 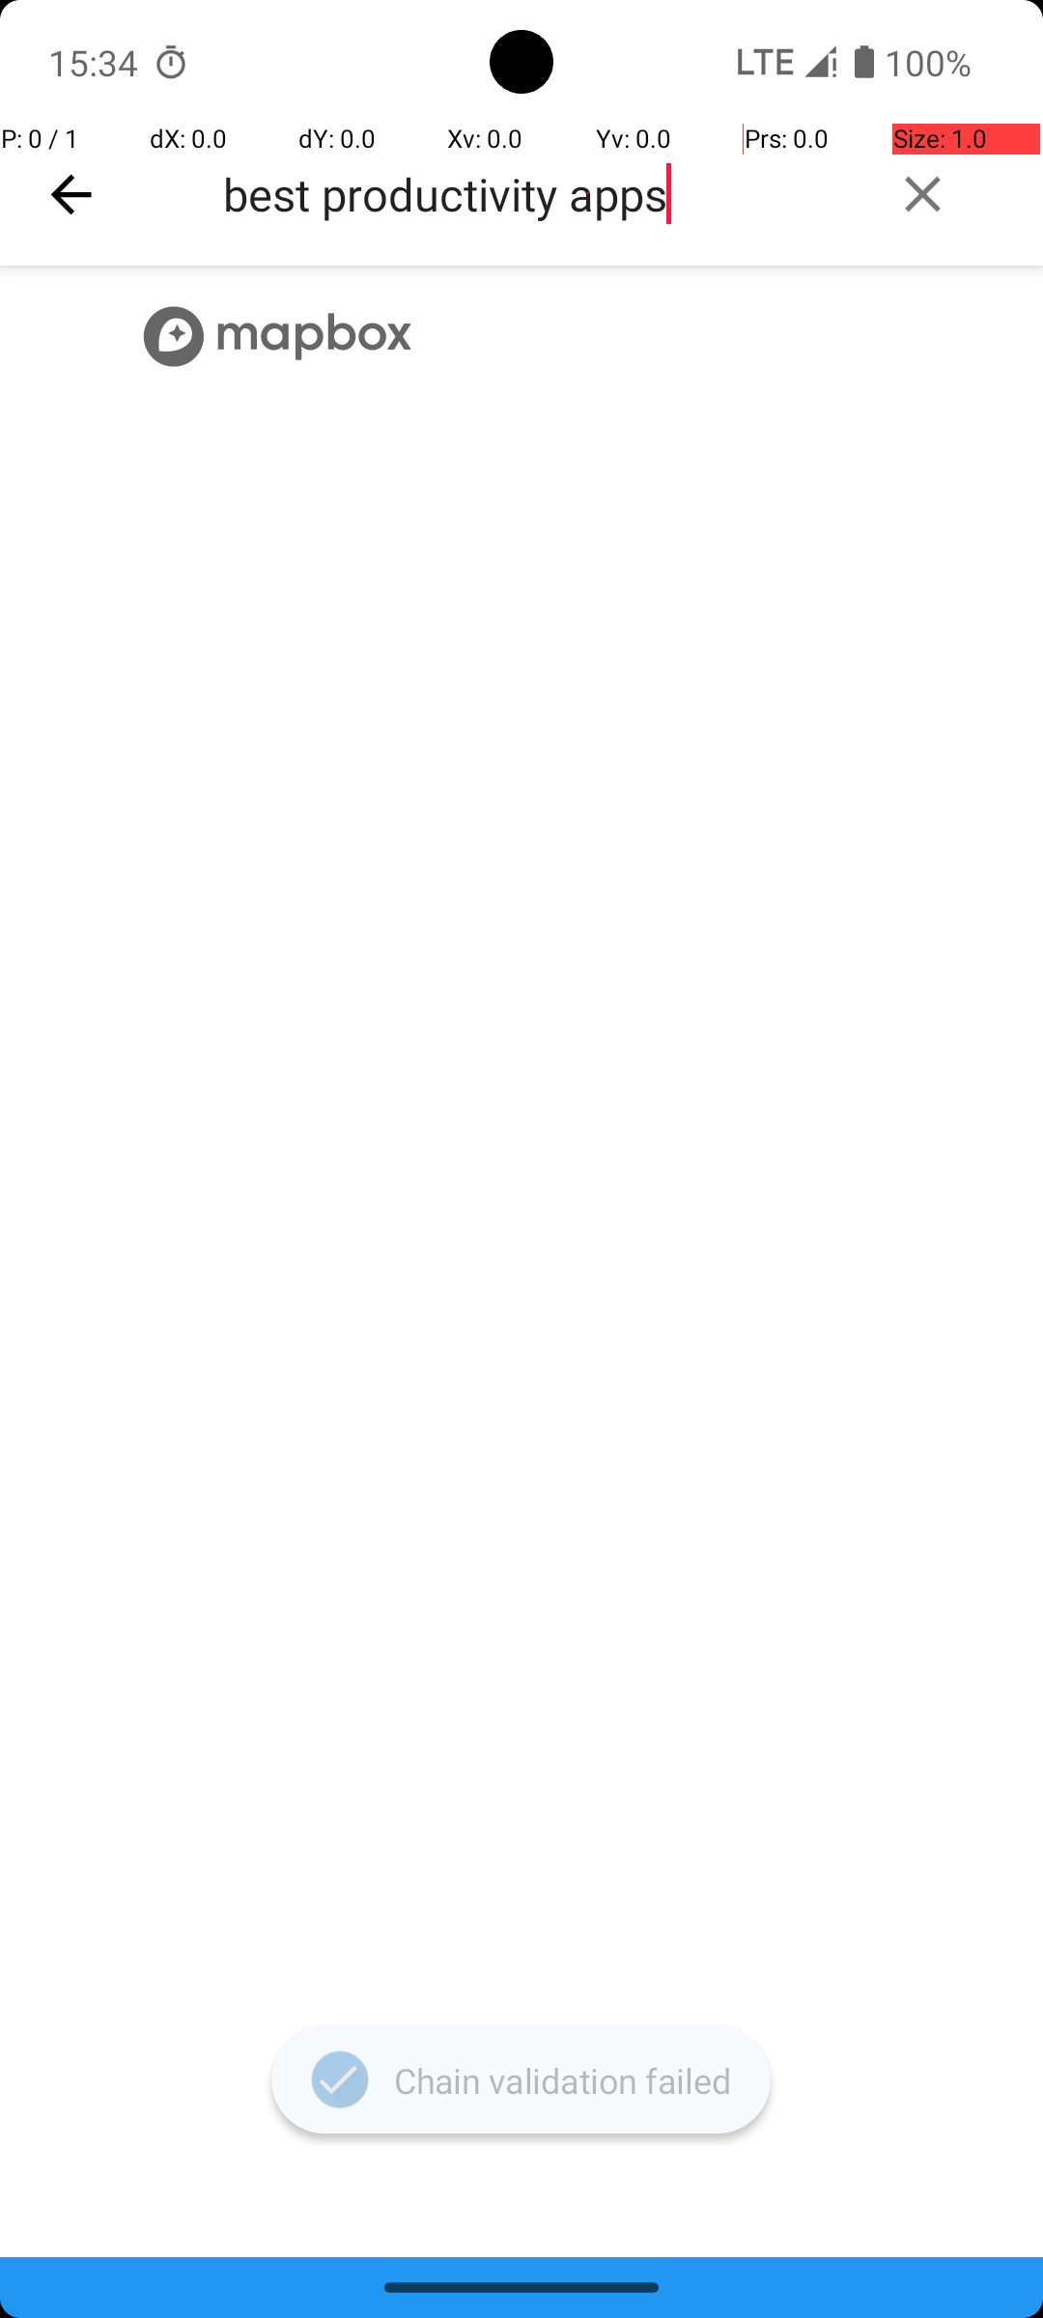 I want to click on best productivity apps, so click(x=537, y=193).